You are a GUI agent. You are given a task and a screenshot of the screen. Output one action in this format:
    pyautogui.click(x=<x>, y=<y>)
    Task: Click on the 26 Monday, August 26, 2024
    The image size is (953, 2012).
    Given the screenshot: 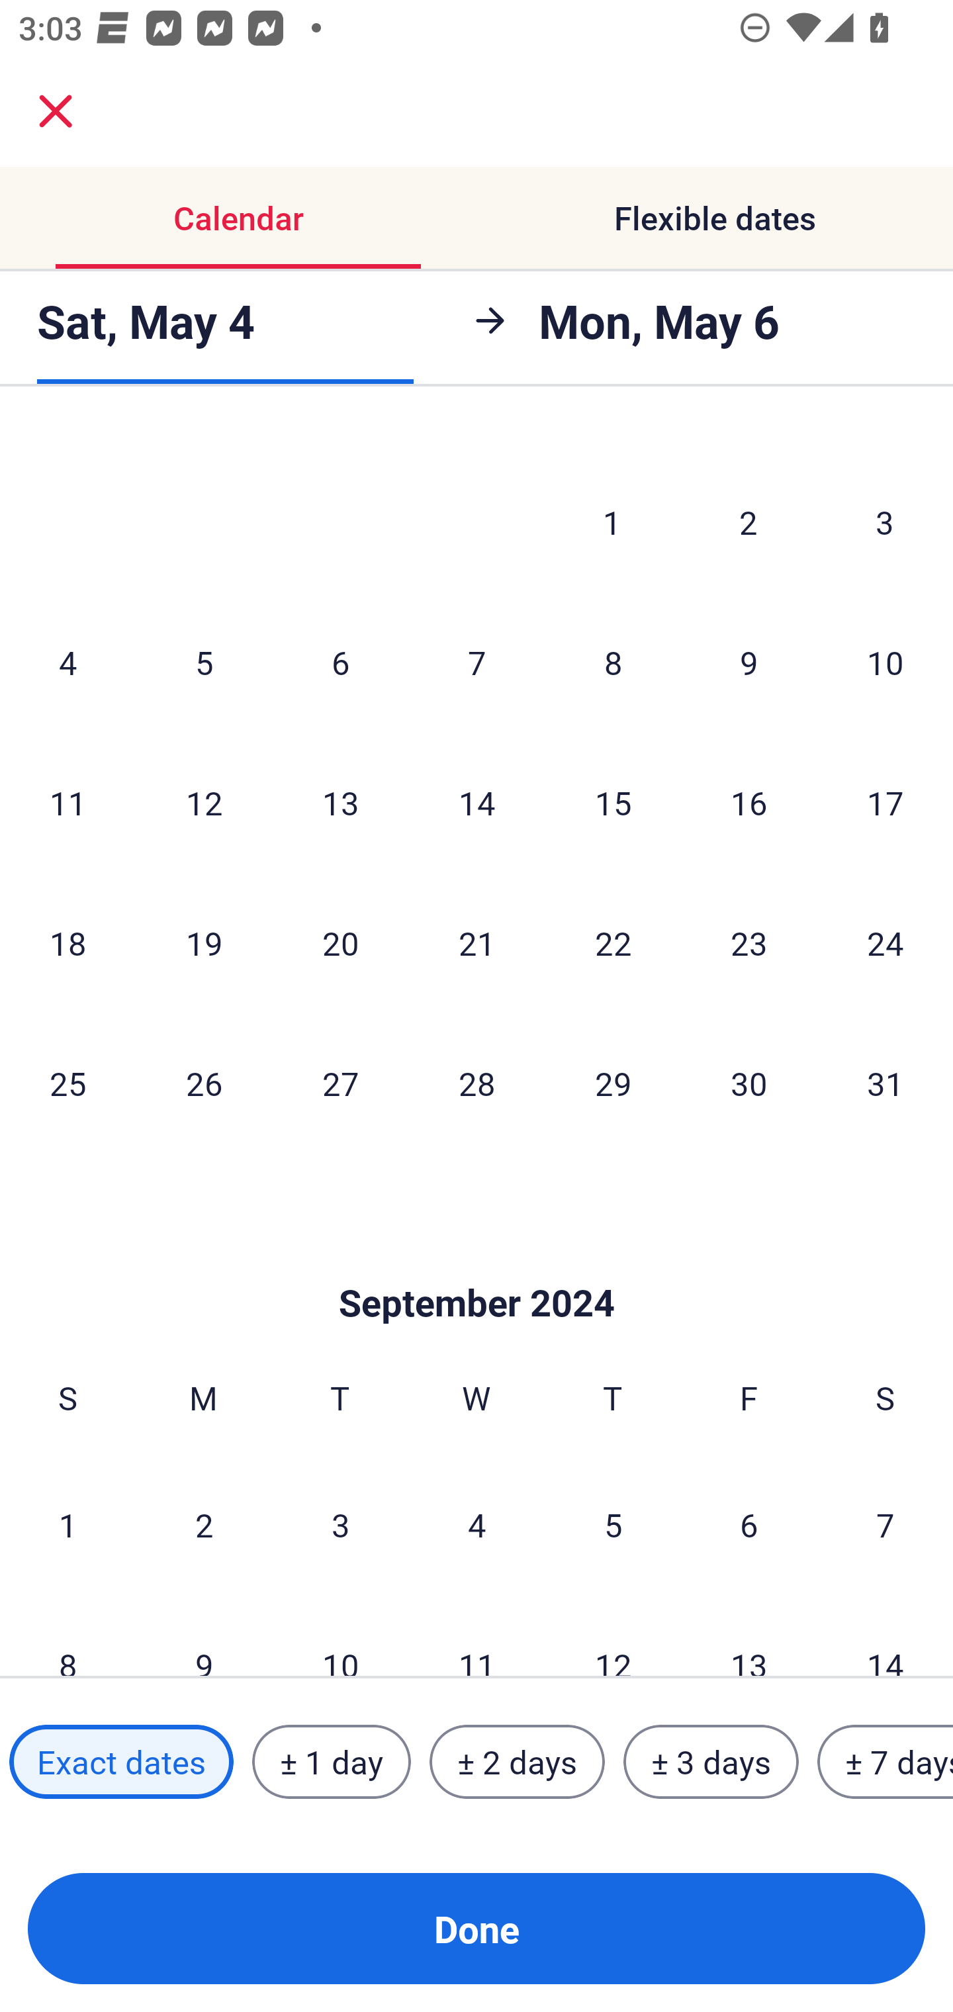 What is the action you would take?
    pyautogui.click(x=204, y=1083)
    